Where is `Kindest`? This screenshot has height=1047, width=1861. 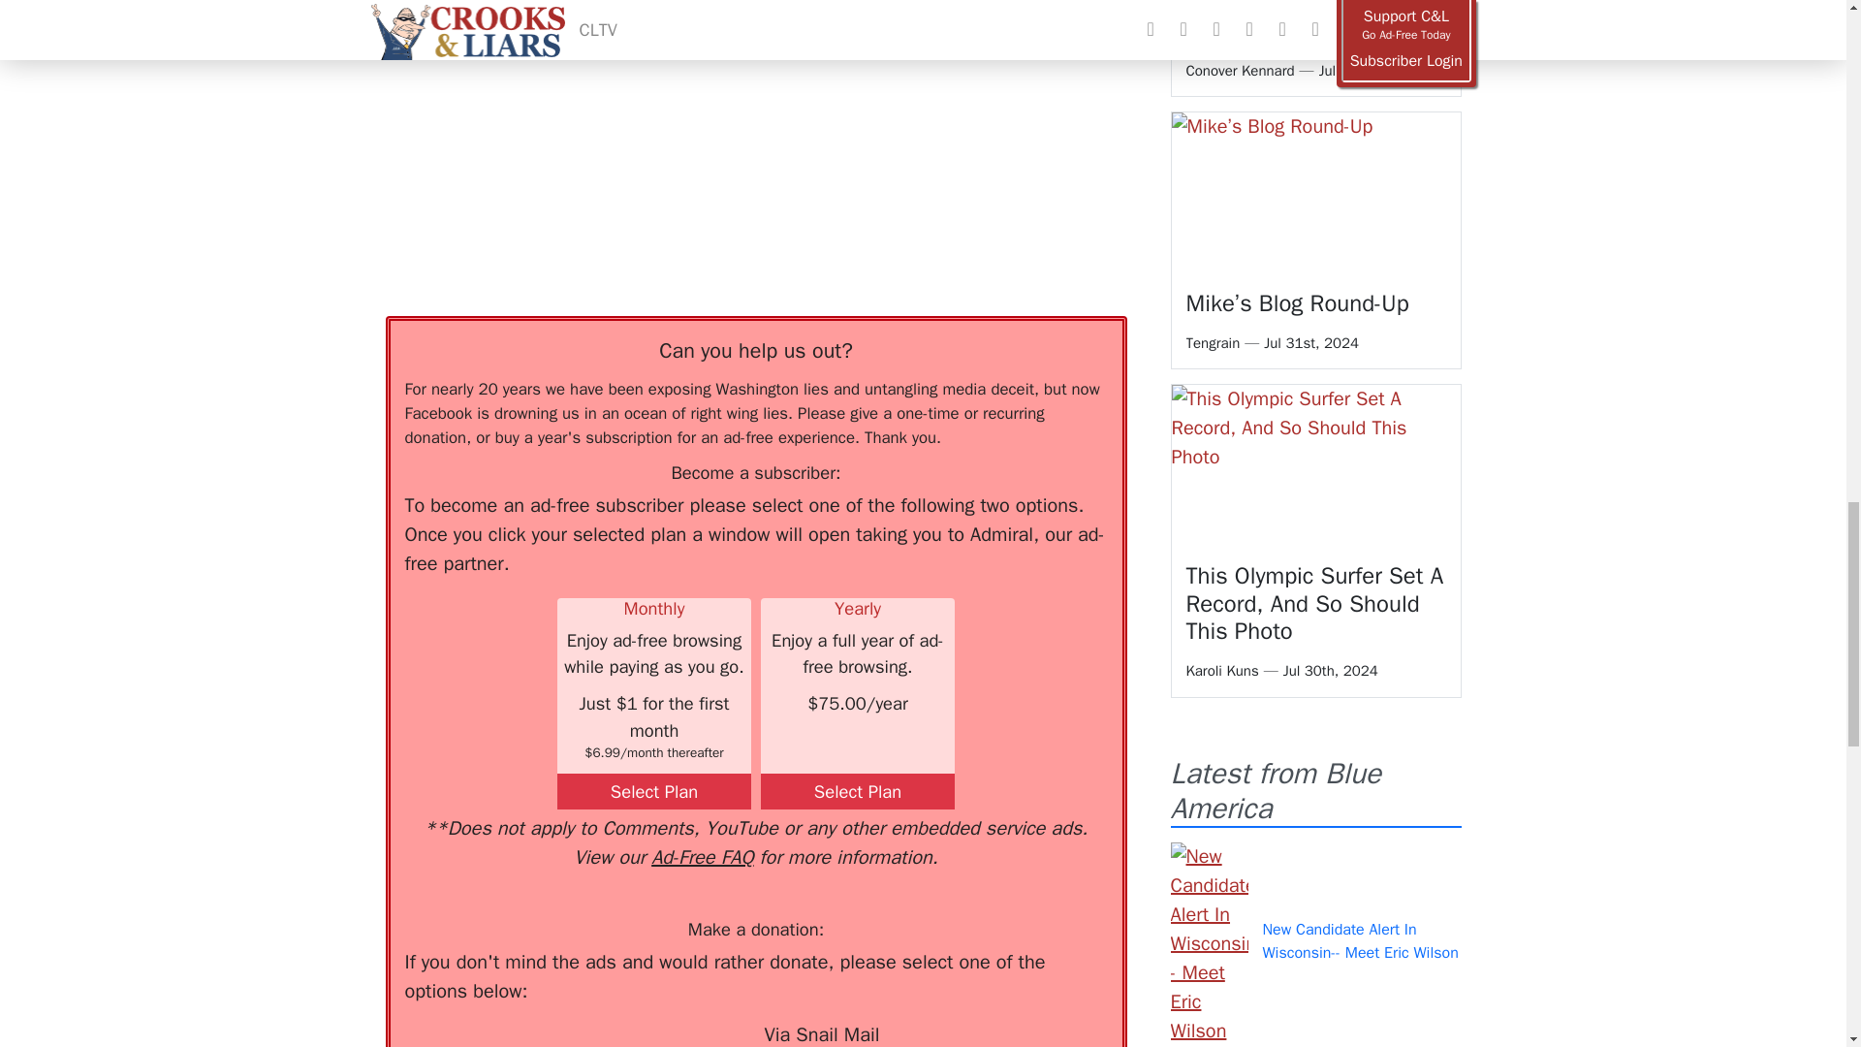
Kindest is located at coordinates (560, 1033).